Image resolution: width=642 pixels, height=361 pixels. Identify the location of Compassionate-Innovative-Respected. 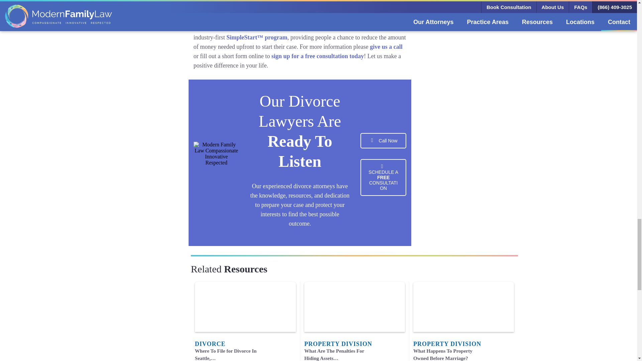
(217, 164).